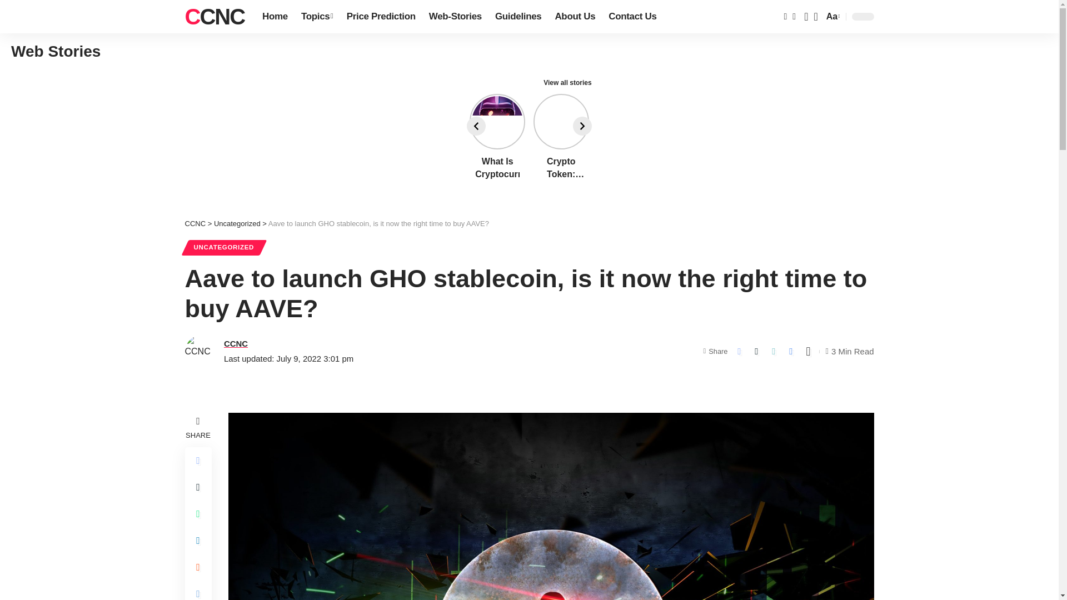  I want to click on Guidelines, so click(215, 17).